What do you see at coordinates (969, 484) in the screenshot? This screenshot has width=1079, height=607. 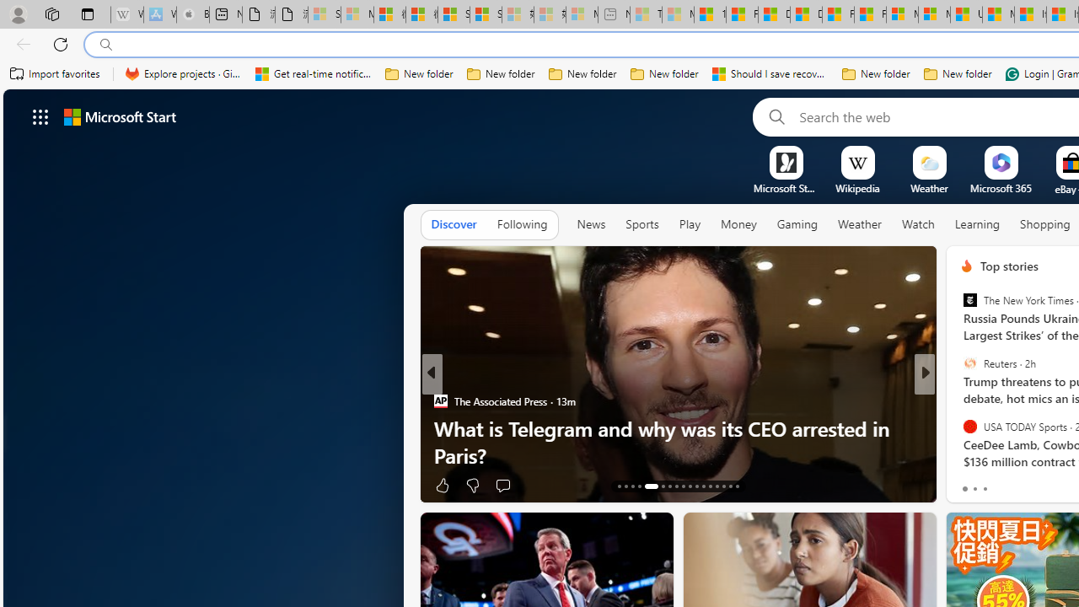 I see `20 Like` at bounding box center [969, 484].